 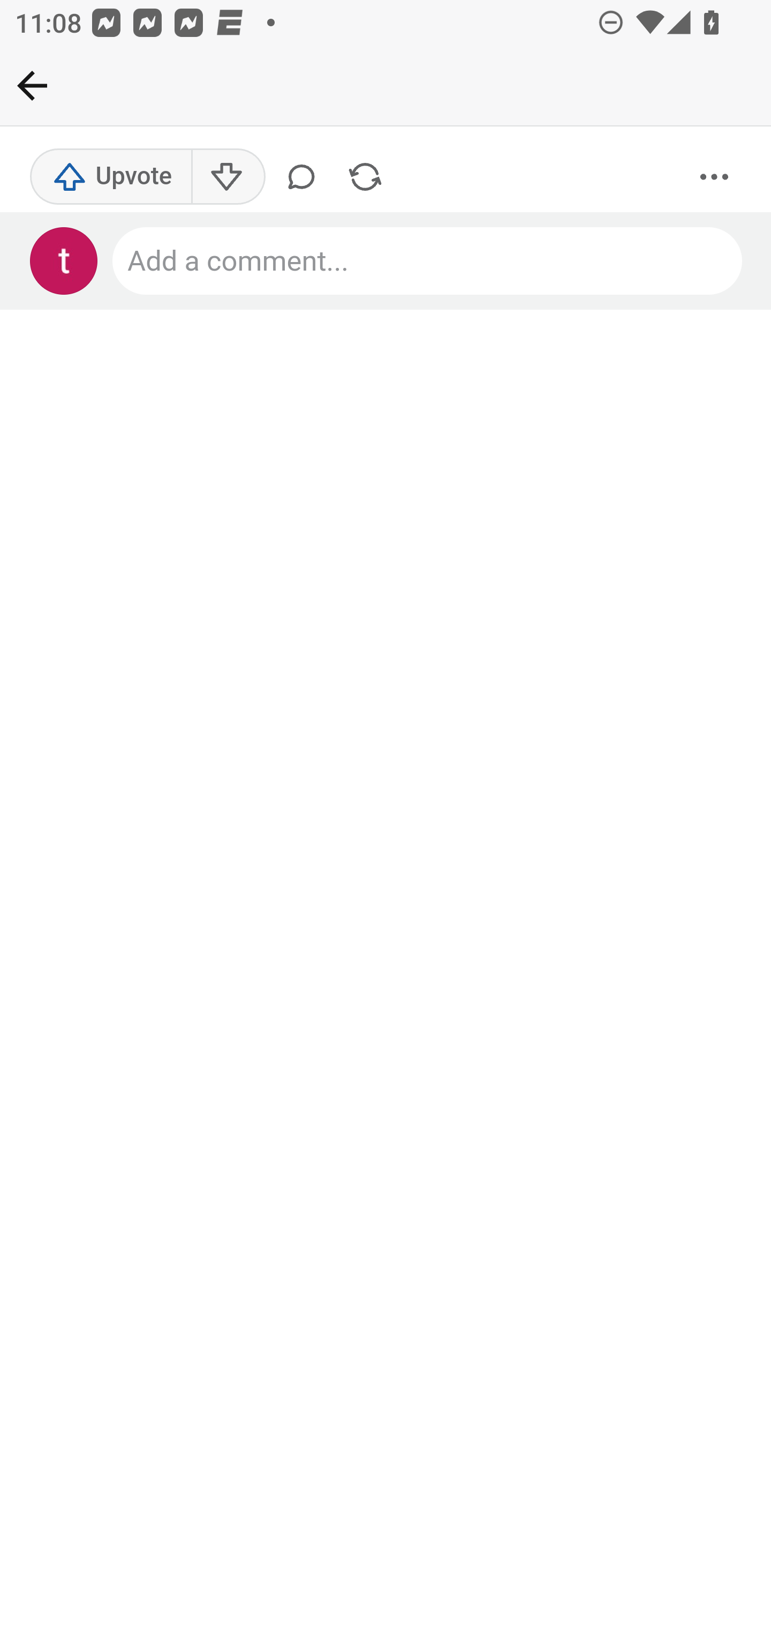 What do you see at coordinates (64, 262) in the screenshot?
I see `Profile photo for Test Appium` at bounding box center [64, 262].